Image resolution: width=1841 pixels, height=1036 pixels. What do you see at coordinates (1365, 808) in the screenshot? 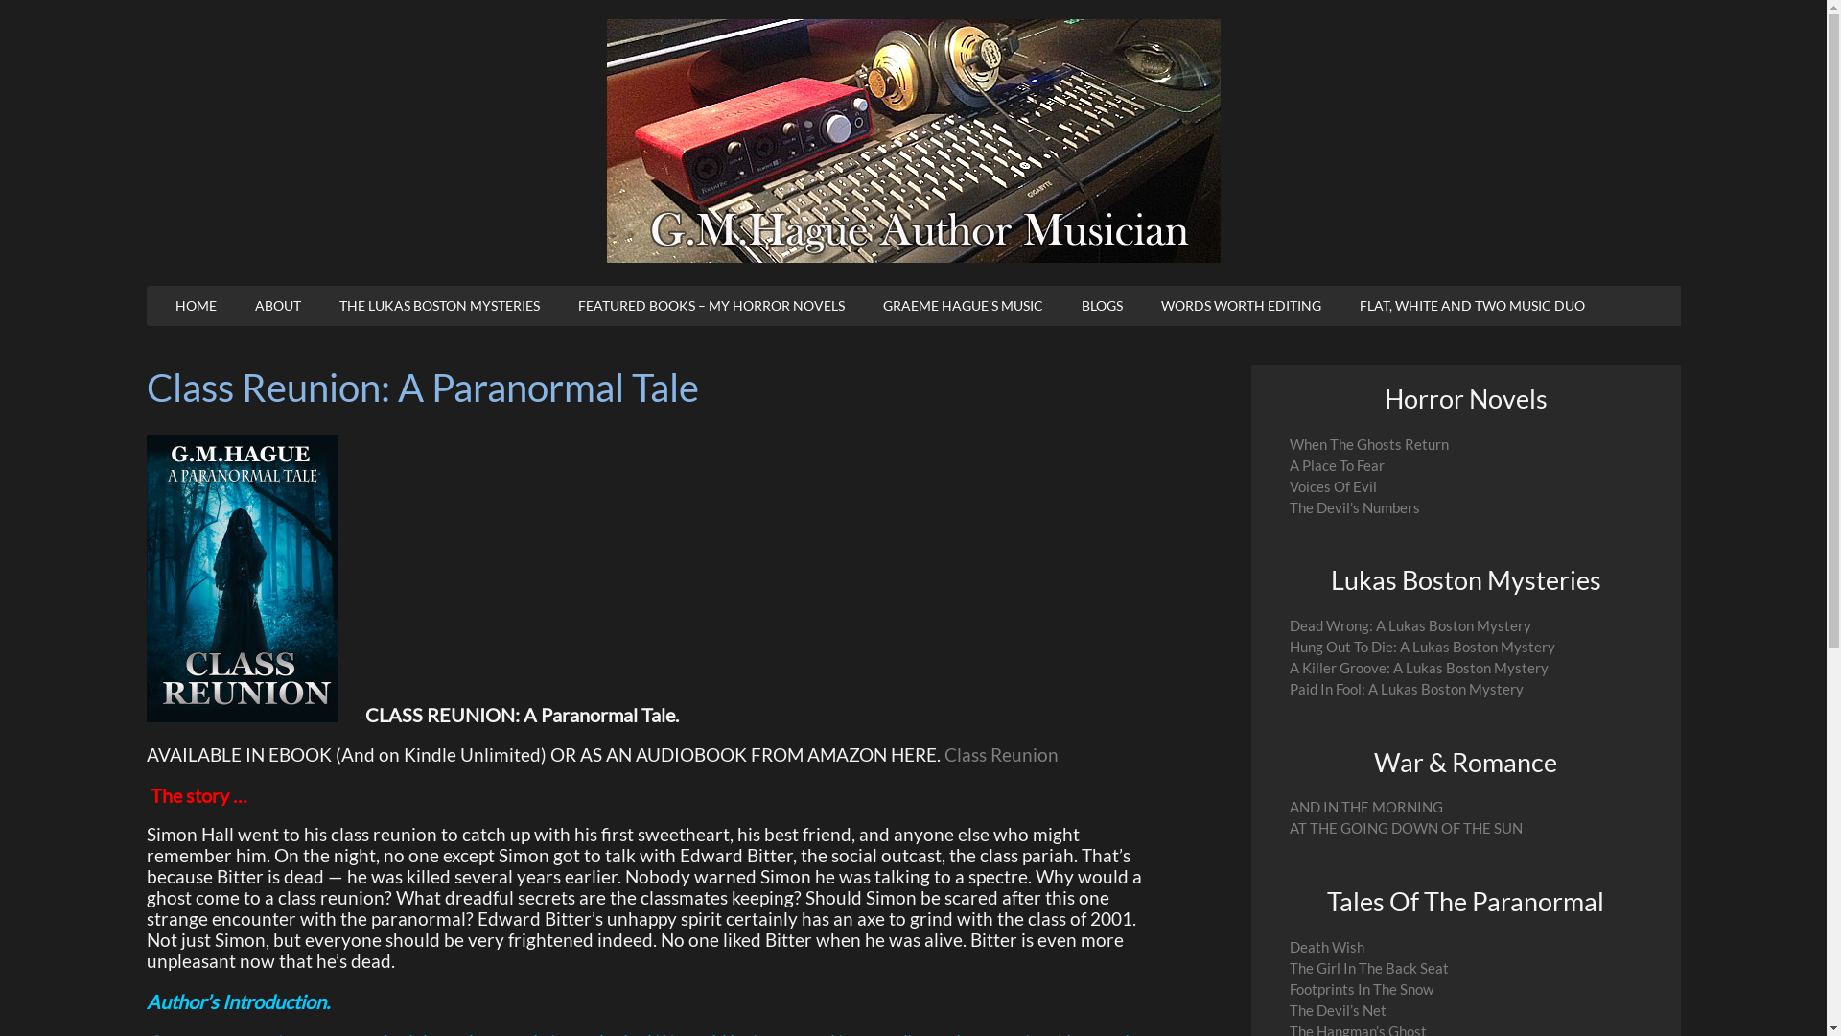
I see `AND IN THE MORNING` at bounding box center [1365, 808].